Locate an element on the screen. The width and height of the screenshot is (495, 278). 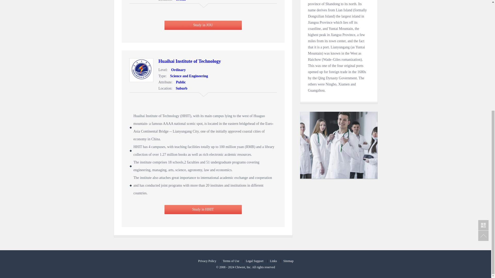
Sitemap is located at coordinates (288, 261).